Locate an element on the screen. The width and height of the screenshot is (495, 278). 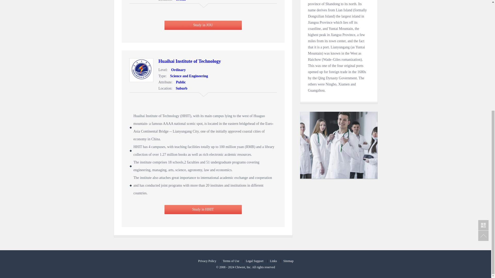
Sitemap is located at coordinates (288, 261).